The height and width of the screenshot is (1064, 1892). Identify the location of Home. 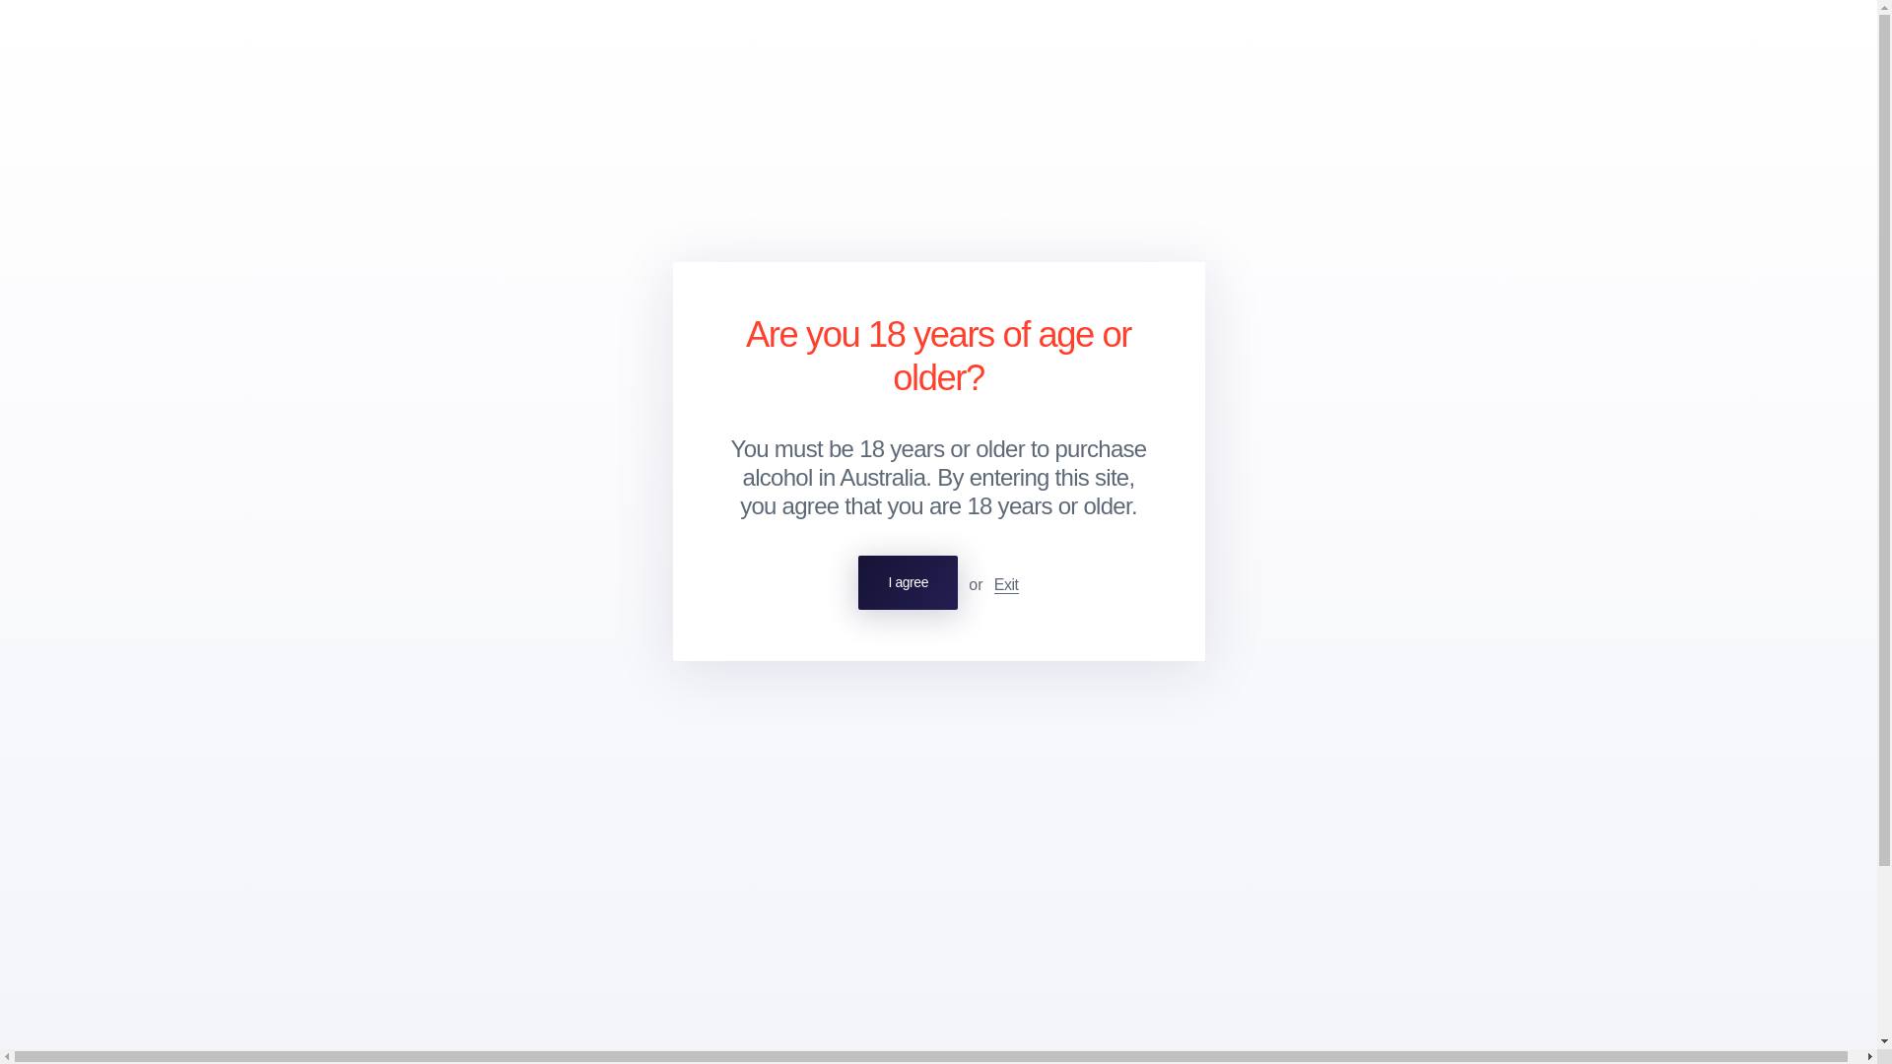
(355, 145).